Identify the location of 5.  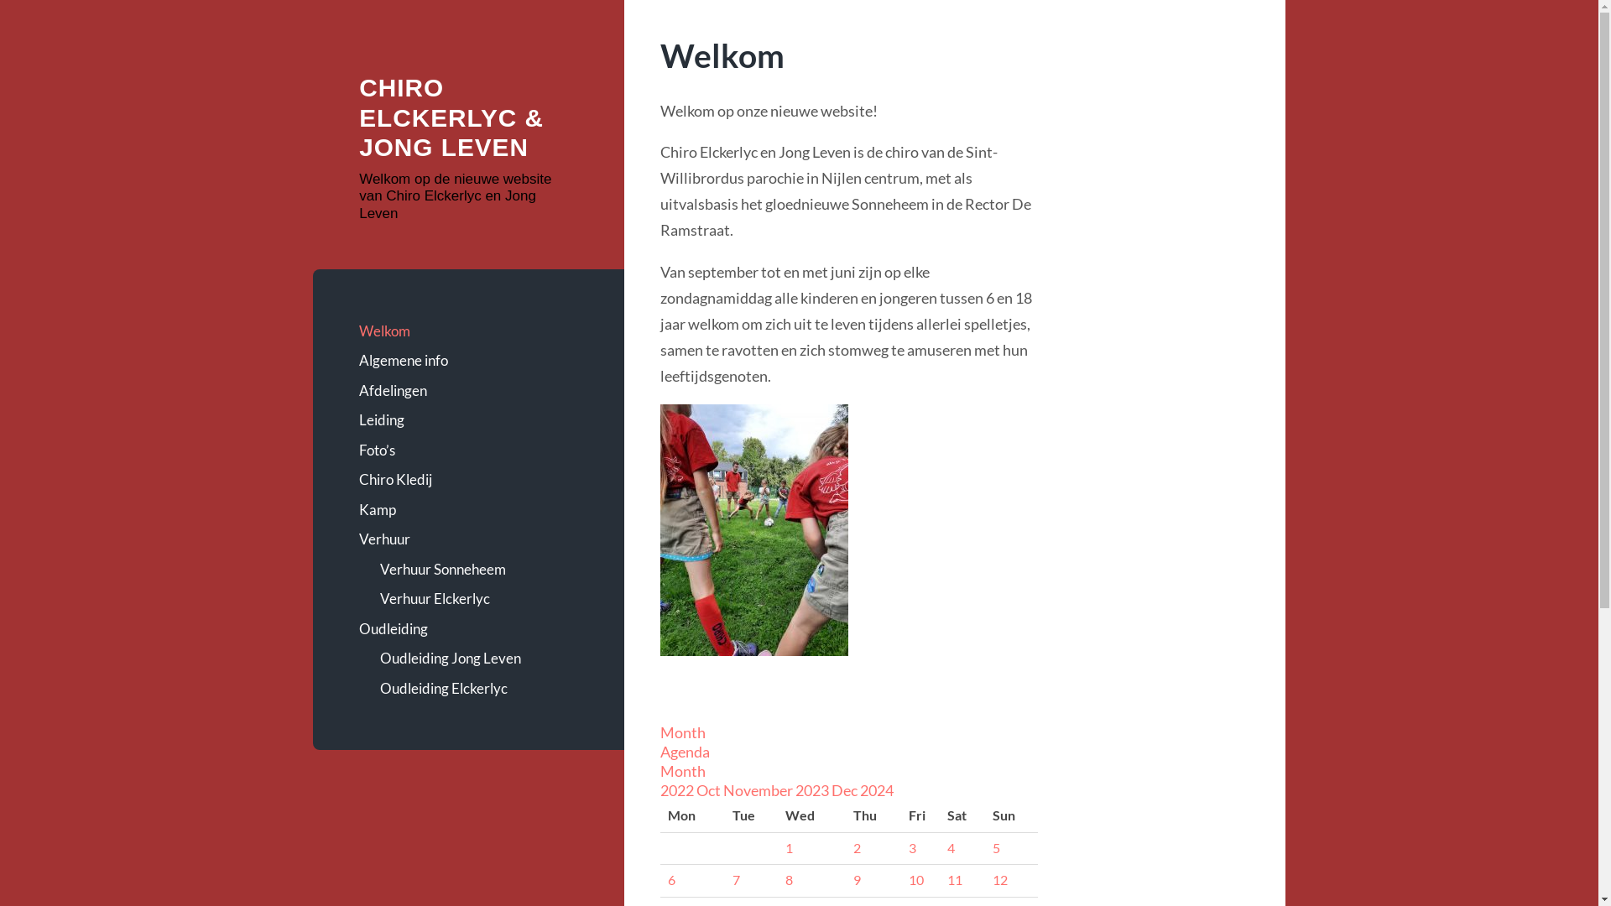
(997, 847).